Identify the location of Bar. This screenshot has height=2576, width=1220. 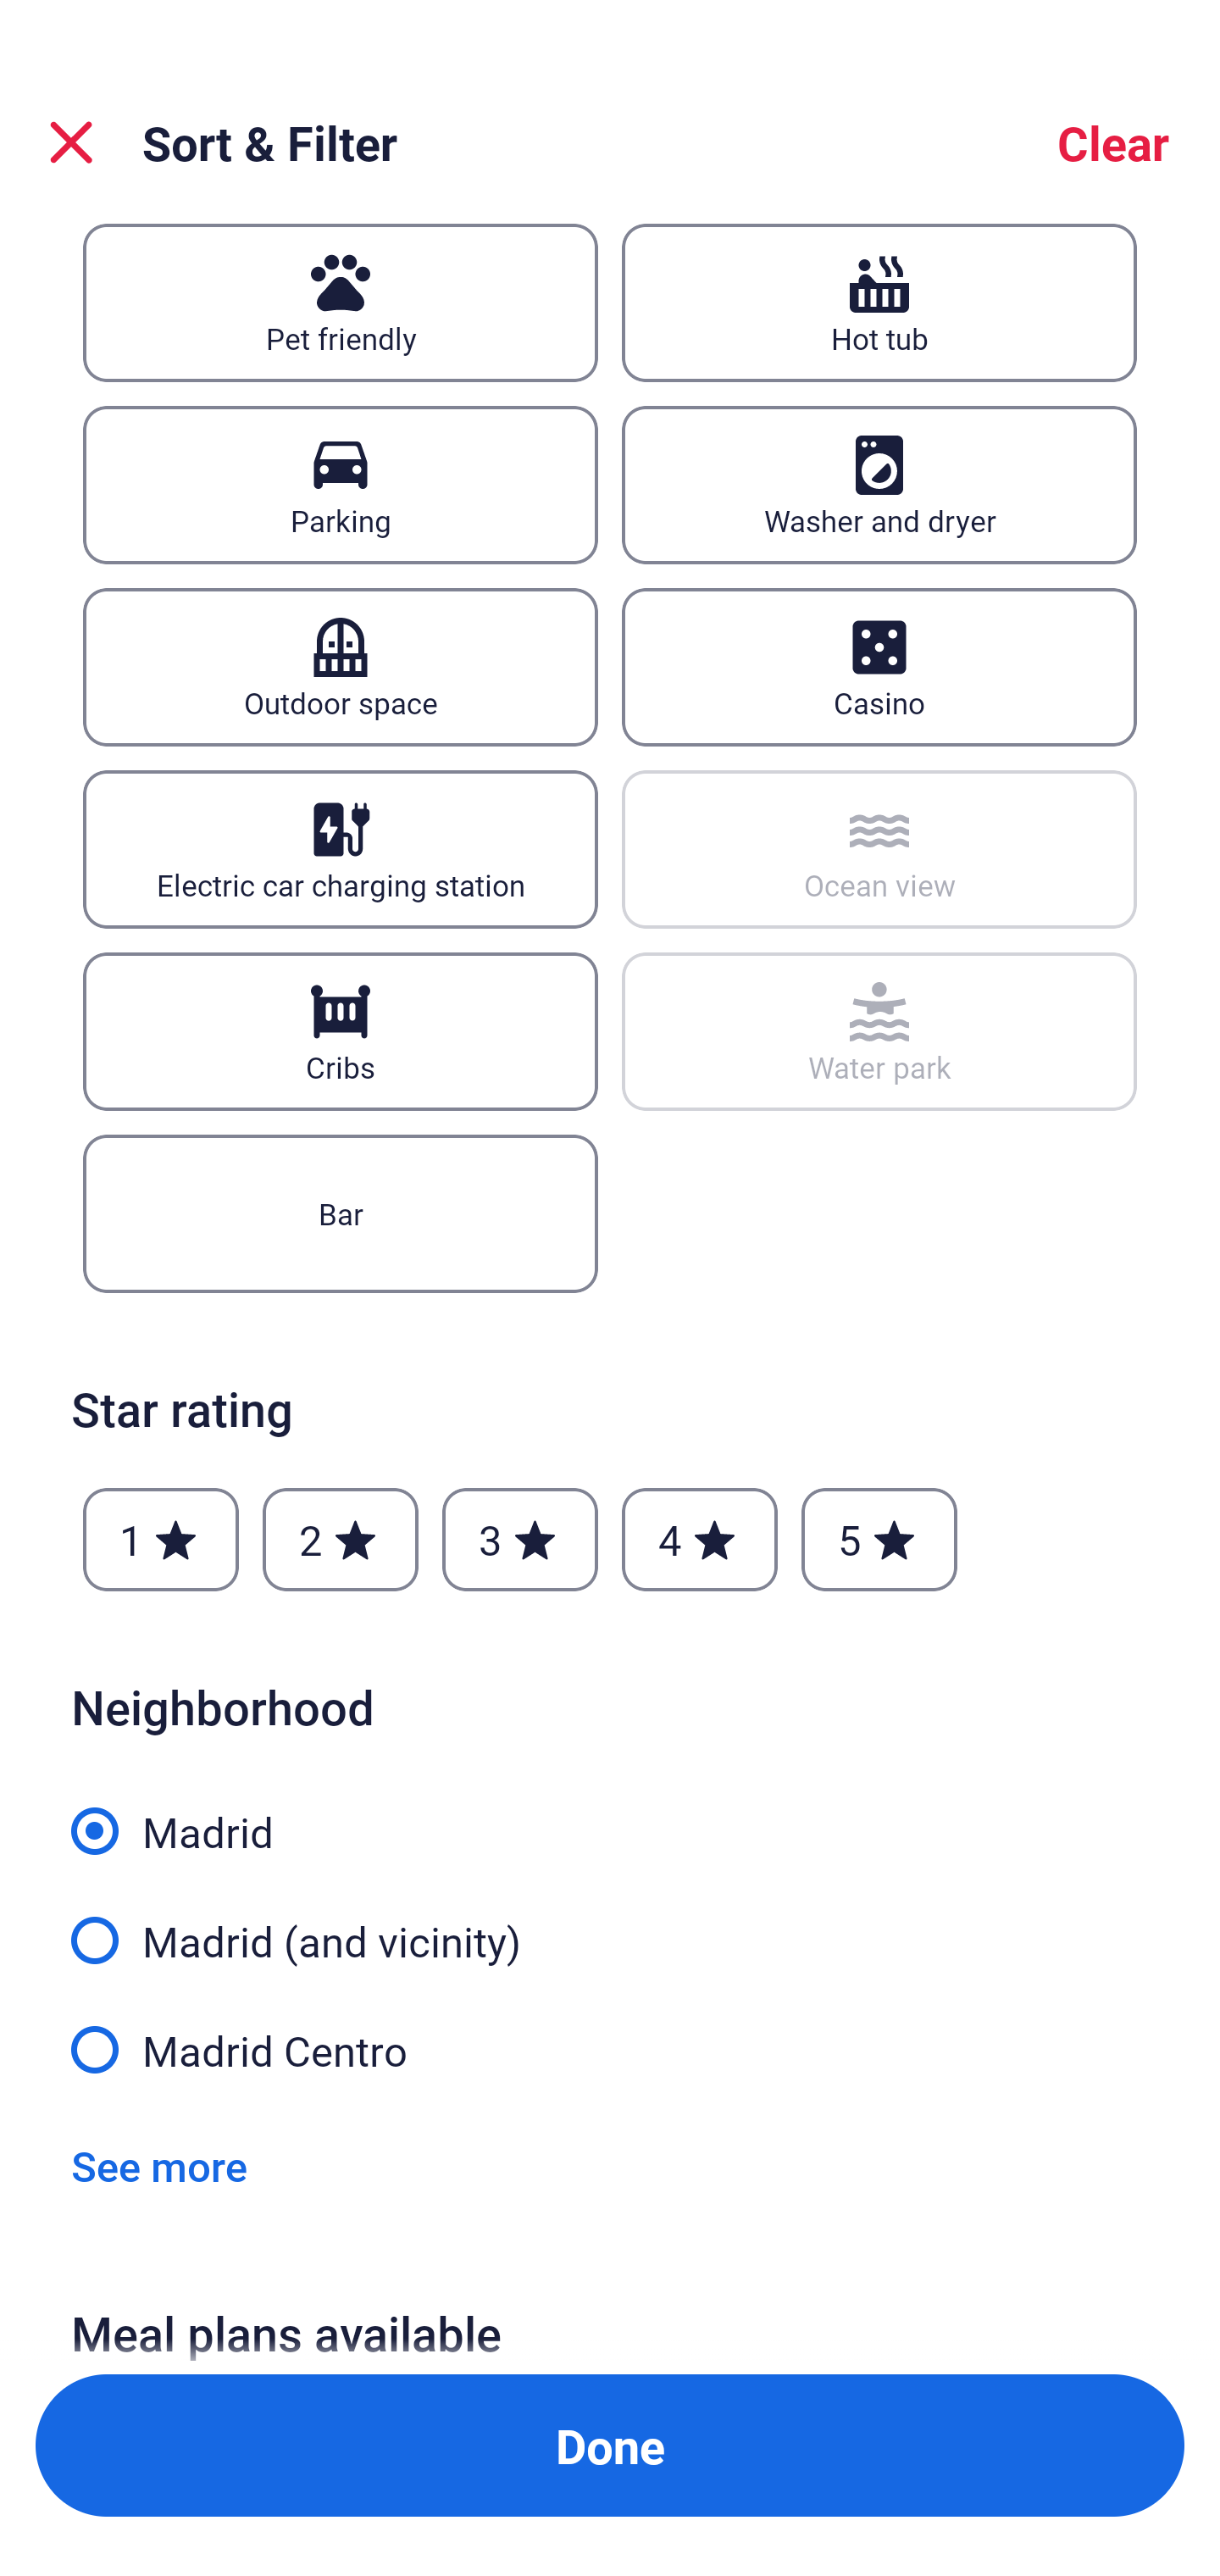
(340, 1213).